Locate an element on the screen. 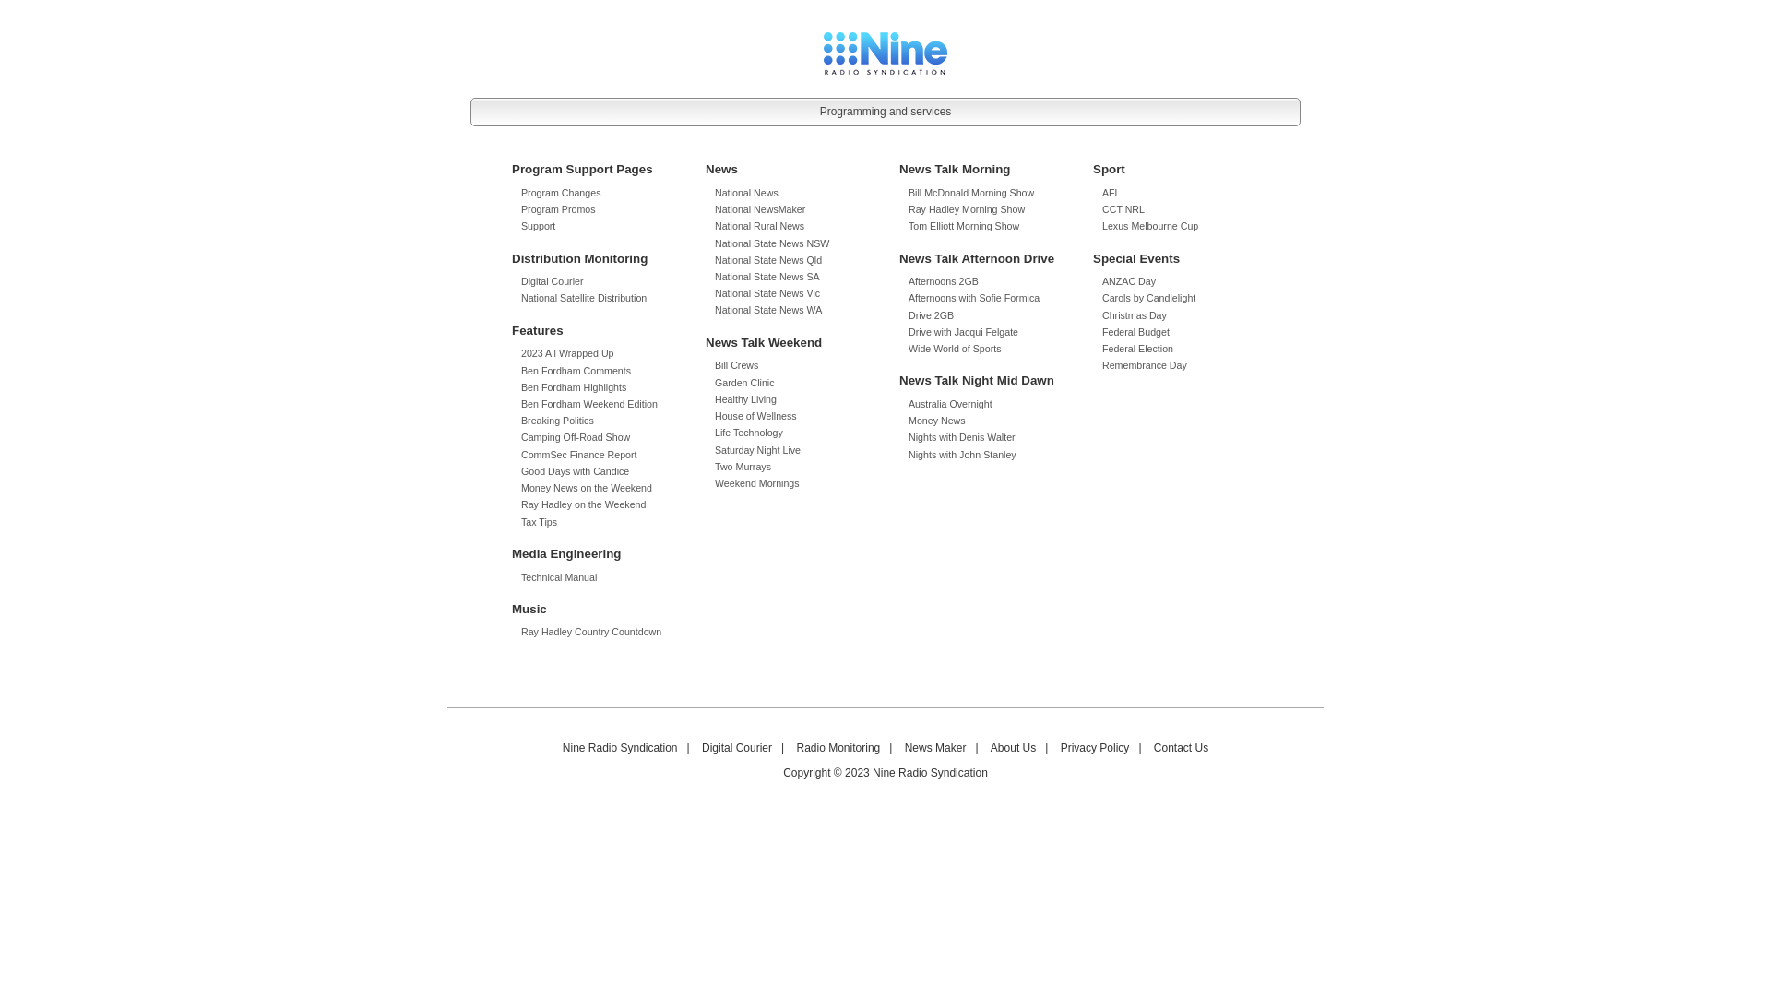 The width and height of the screenshot is (1771, 996). Australia Overnight is located at coordinates (950, 404).